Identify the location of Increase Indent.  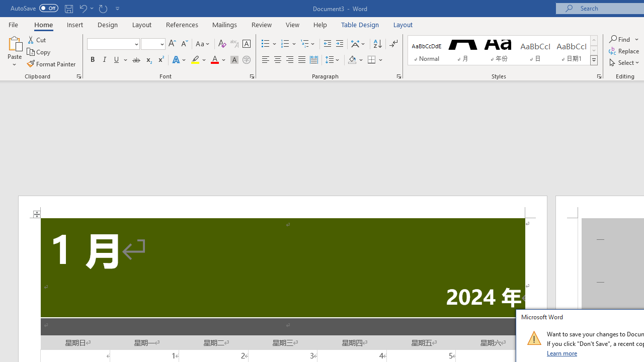
(340, 44).